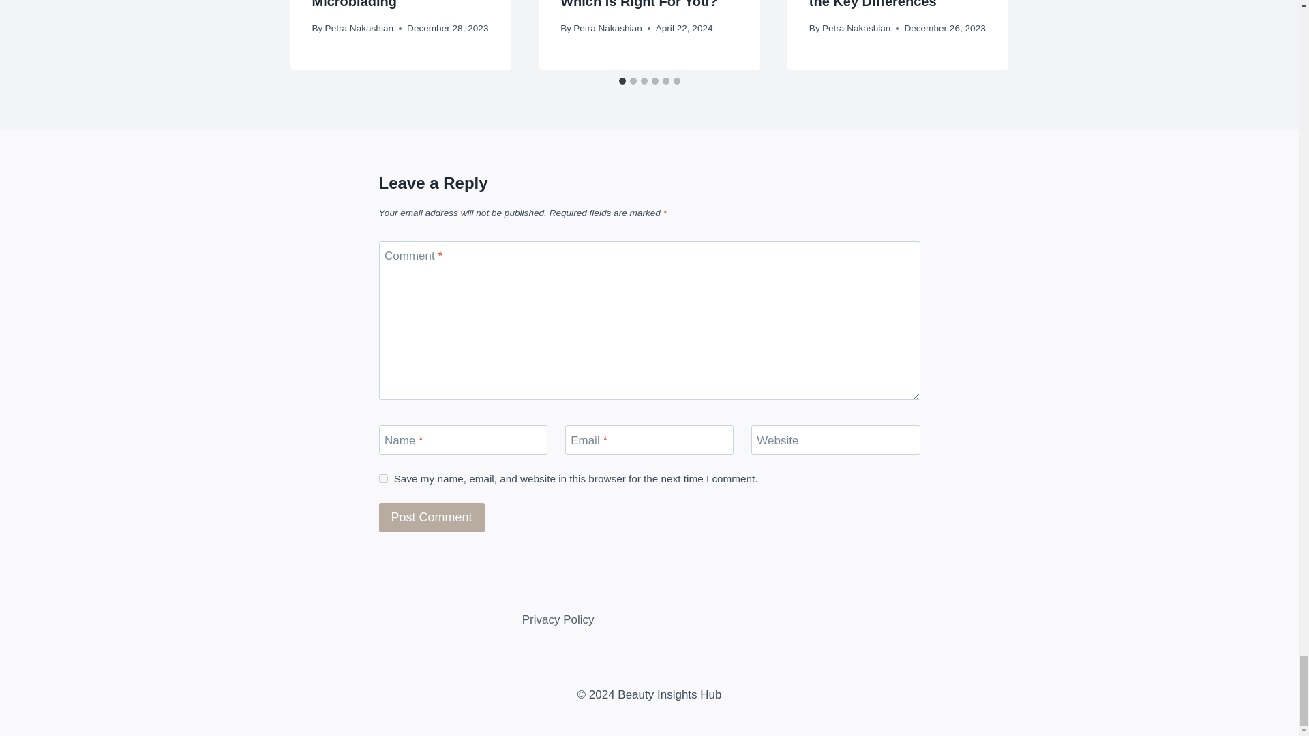 The image size is (1309, 736). What do you see at coordinates (383, 478) in the screenshot?
I see `yes` at bounding box center [383, 478].